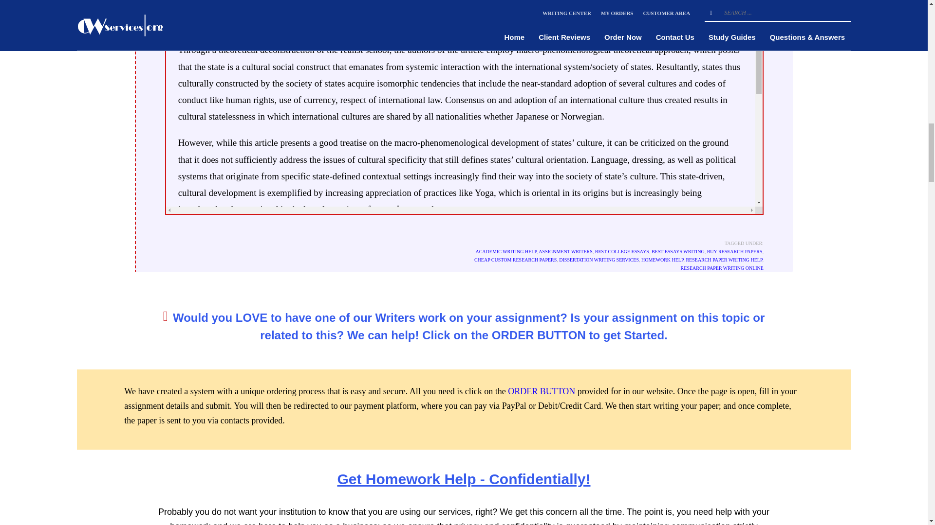 This screenshot has width=935, height=525. Describe the element at coordinates (724, 260) in the screenshot. I see `RESEARCH PAPER WRITING HELP` at that location.